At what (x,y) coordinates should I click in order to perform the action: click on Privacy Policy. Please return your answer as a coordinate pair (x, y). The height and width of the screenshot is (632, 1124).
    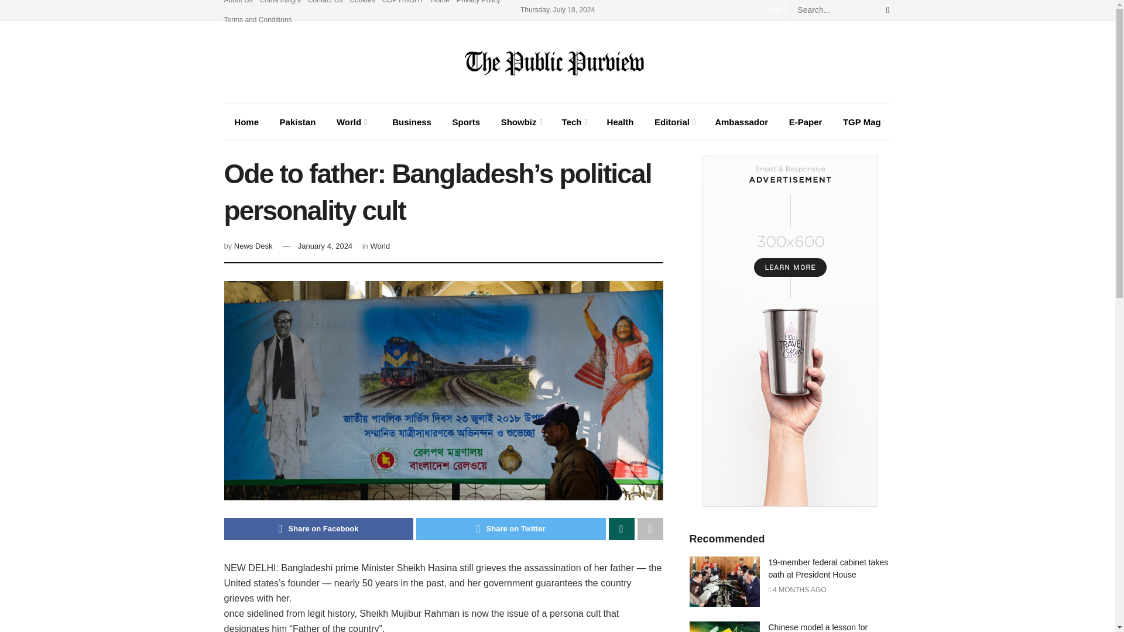
    Looking at the image, I should click on (478, 5).